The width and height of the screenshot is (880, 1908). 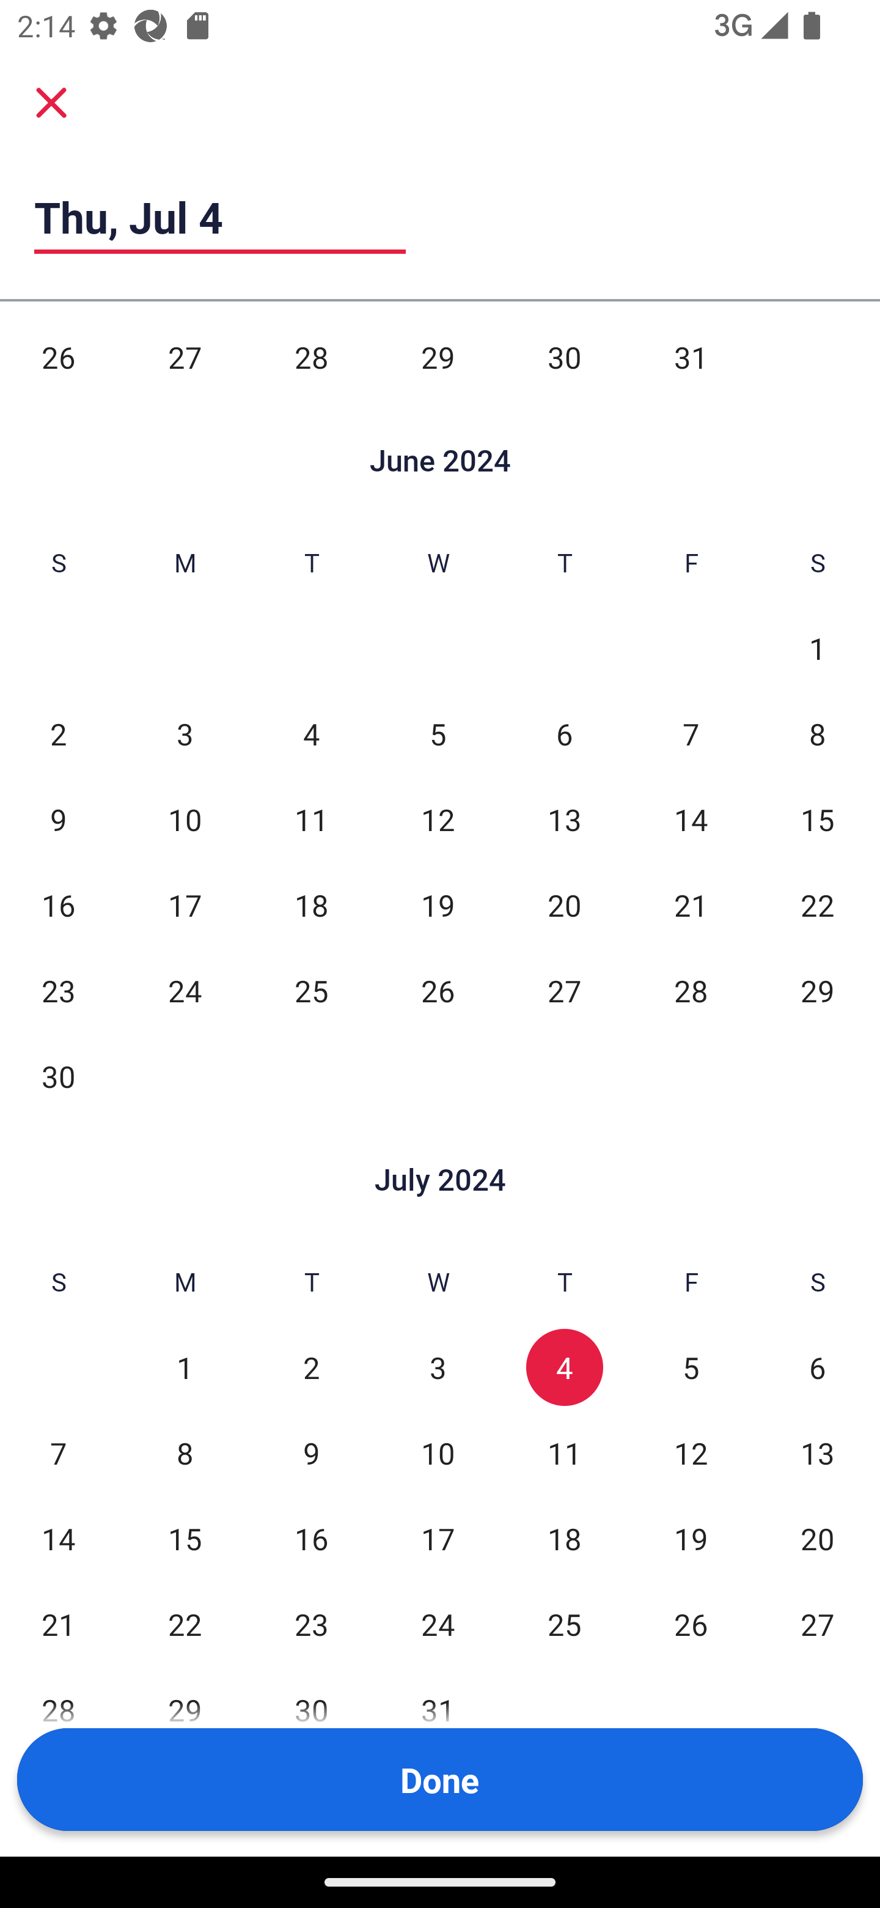 I want to click on 22 Mon, Jul 22, Not Selected, so click(x=185, y=1624).